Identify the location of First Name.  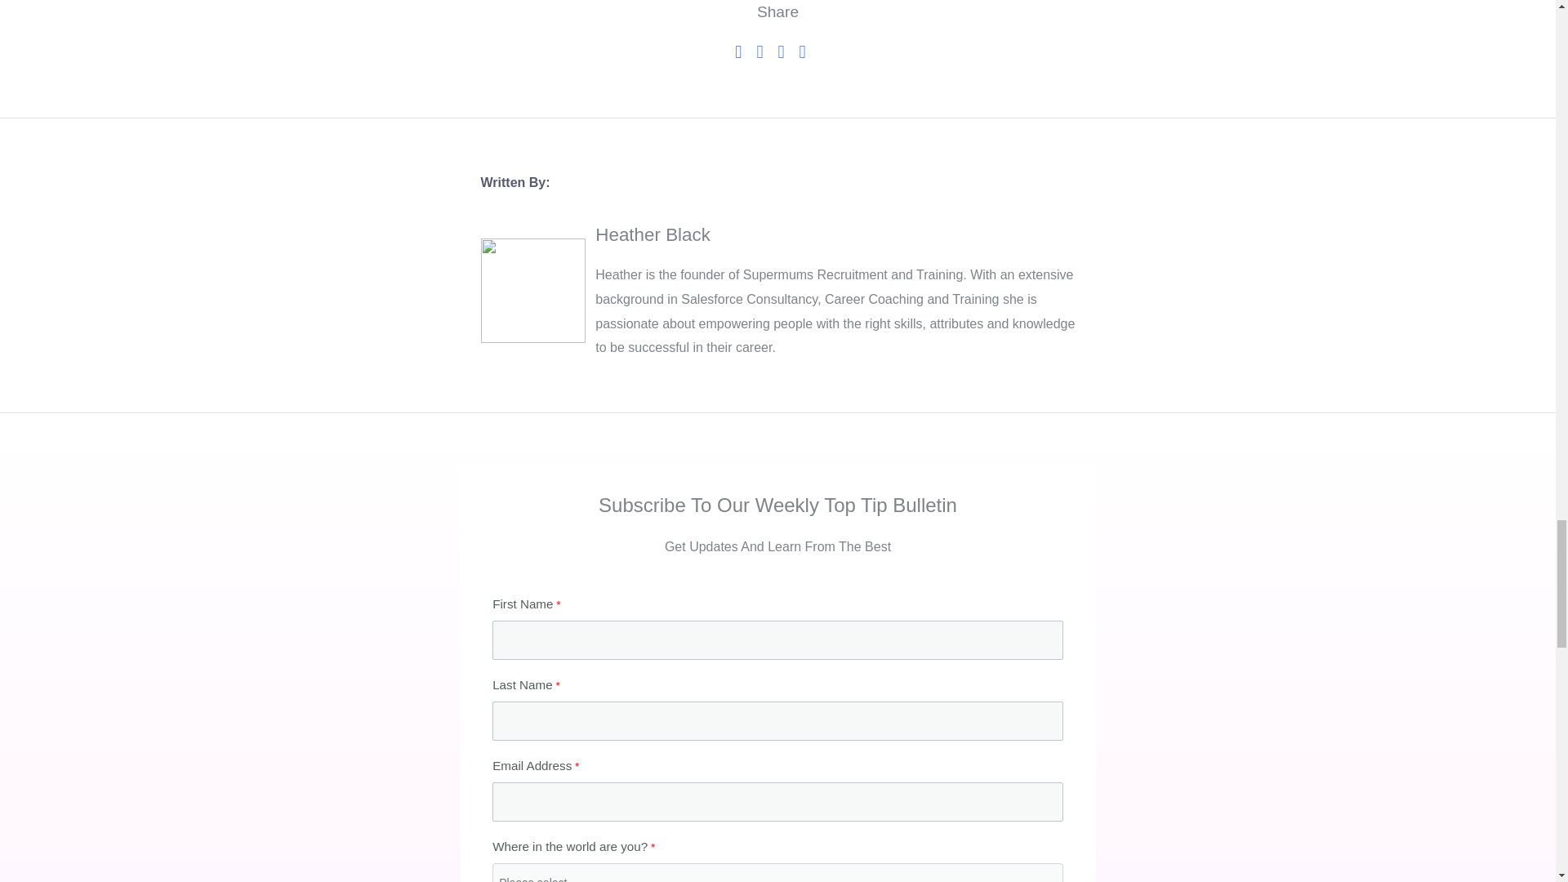
(777, 640).